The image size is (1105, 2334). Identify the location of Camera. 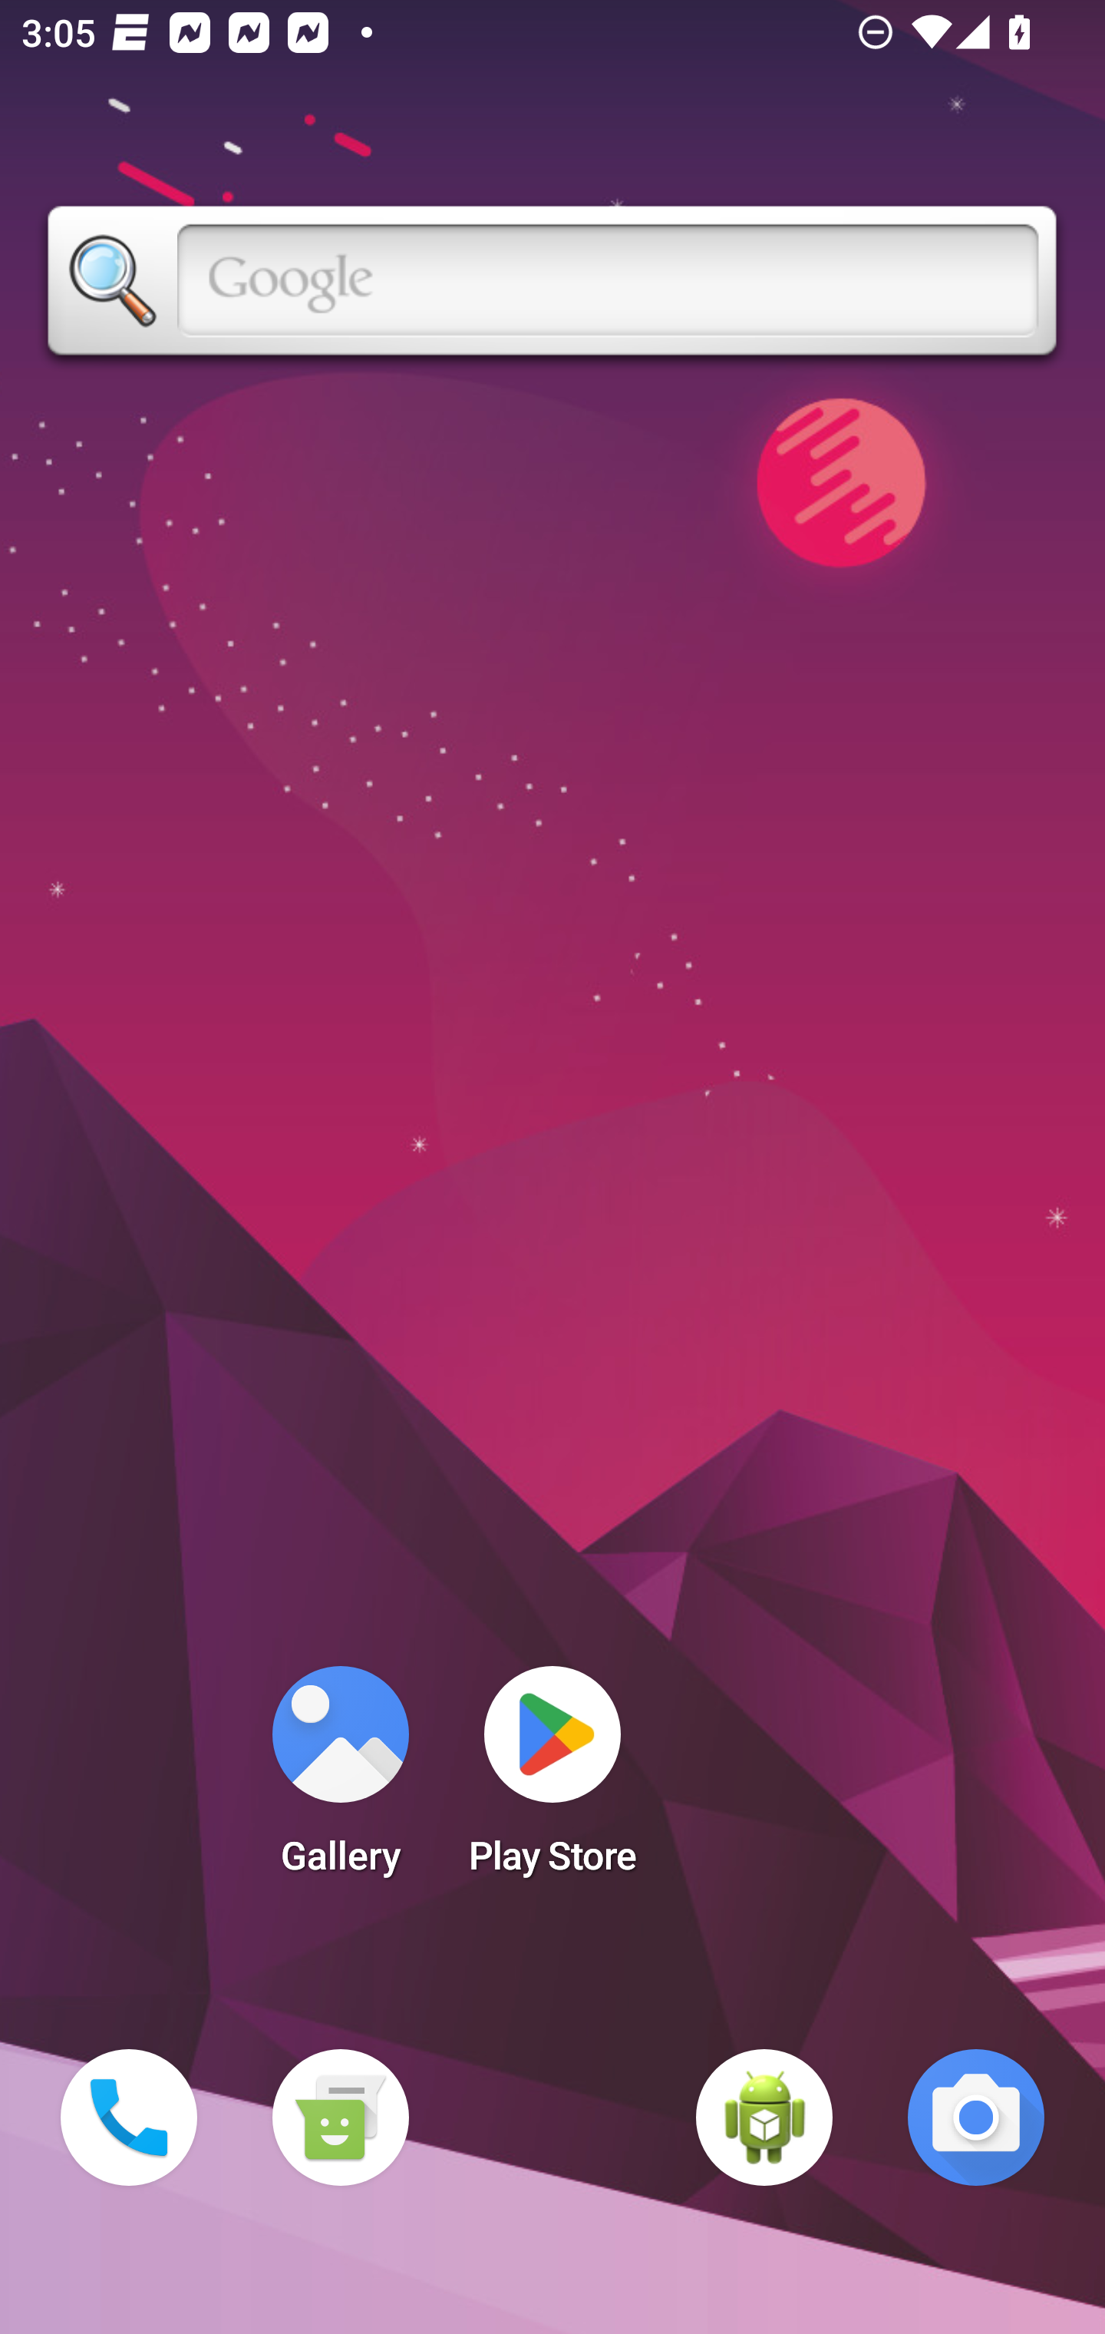
(976, 2117).